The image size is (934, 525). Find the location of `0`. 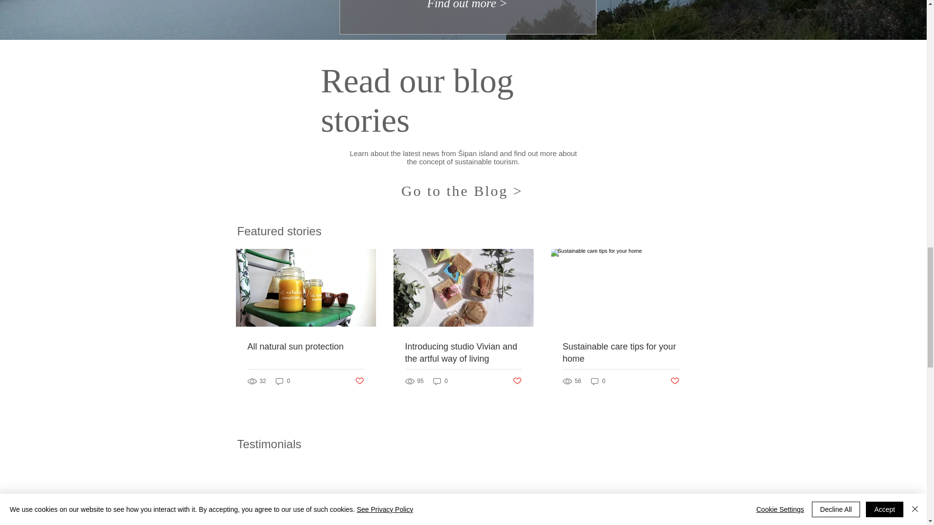

0 is located at coordinates (283, 381).